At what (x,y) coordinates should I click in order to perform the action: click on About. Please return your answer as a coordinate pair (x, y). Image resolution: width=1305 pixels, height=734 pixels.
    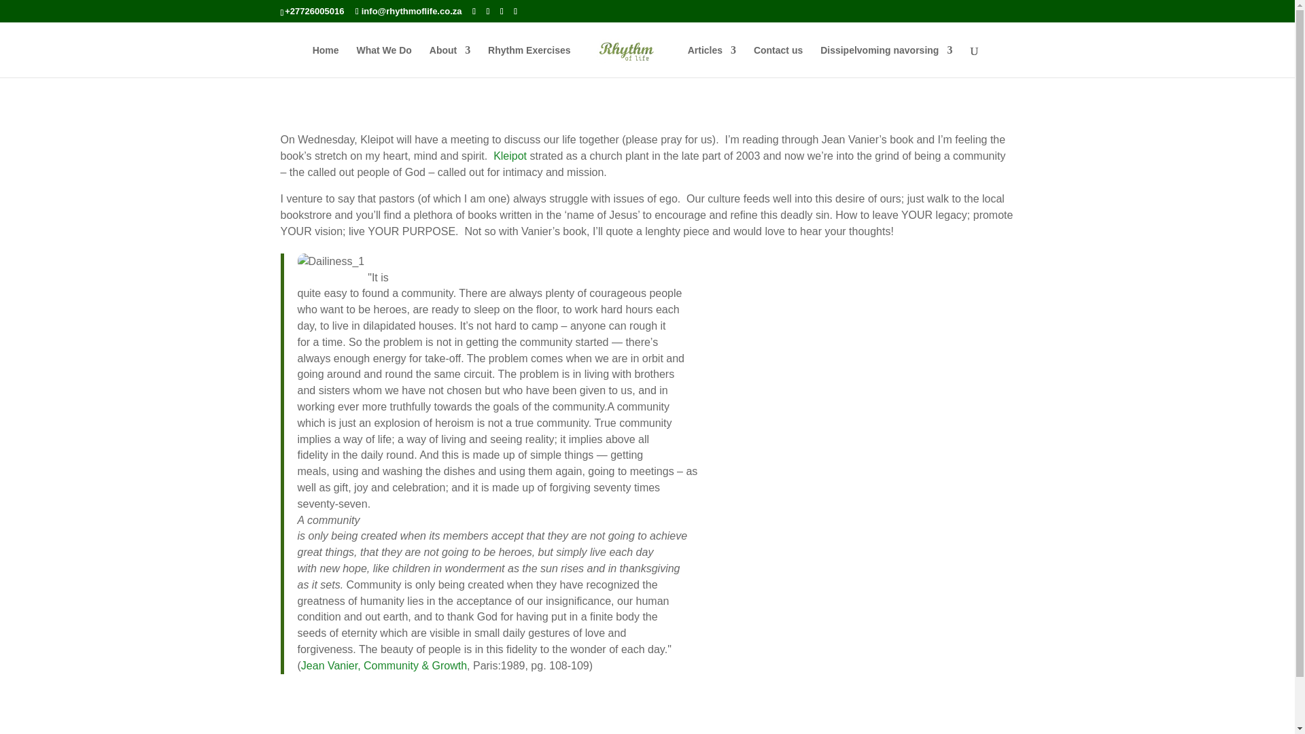
    Looking at the image, I should click on (449, 60).